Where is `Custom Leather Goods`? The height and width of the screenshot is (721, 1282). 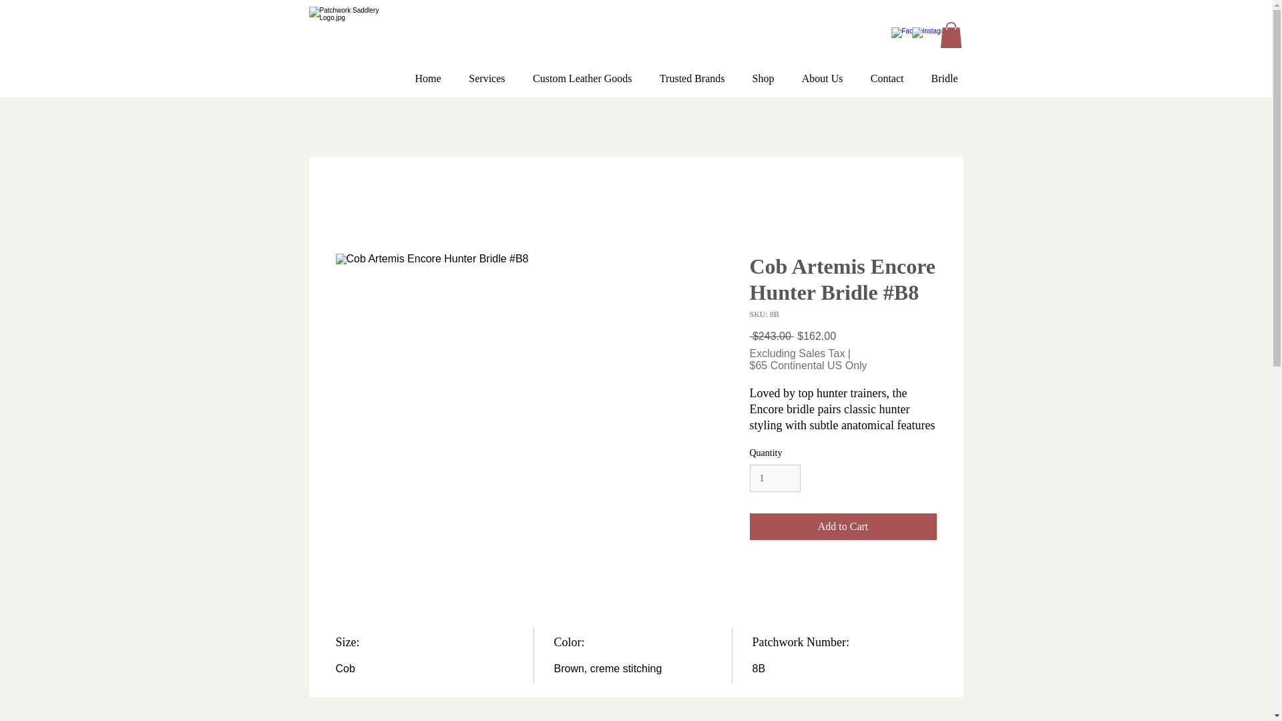
Custom Leather Goods is located at coordinates (574, 72).